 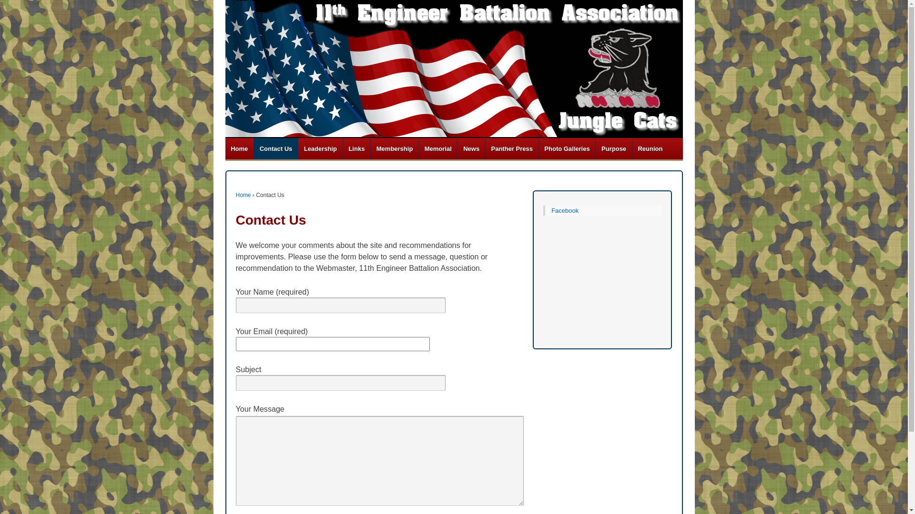 I want to click on Leadership, so click(x=320, y=148).